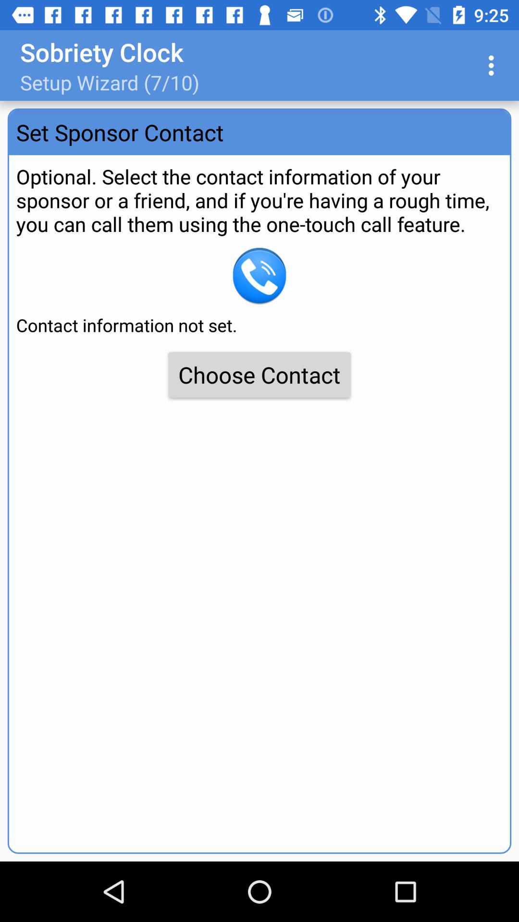  Describe the element at coordinates (494, 65) in the screenshot. I see `tap the icon next to setup wizard 7 item` at that location.